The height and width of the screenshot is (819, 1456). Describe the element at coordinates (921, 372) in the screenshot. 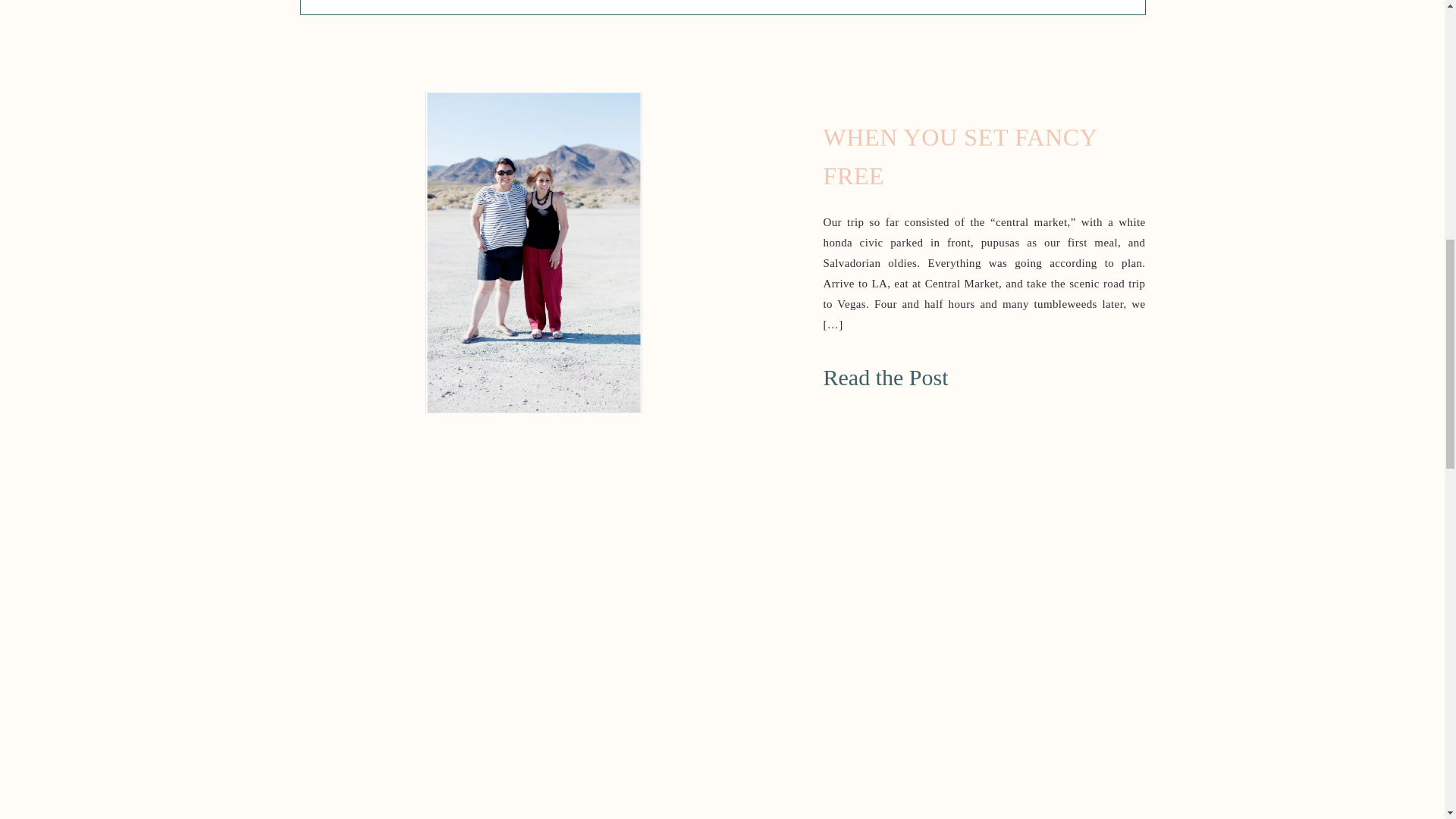

I see `Read the Post` at that location.